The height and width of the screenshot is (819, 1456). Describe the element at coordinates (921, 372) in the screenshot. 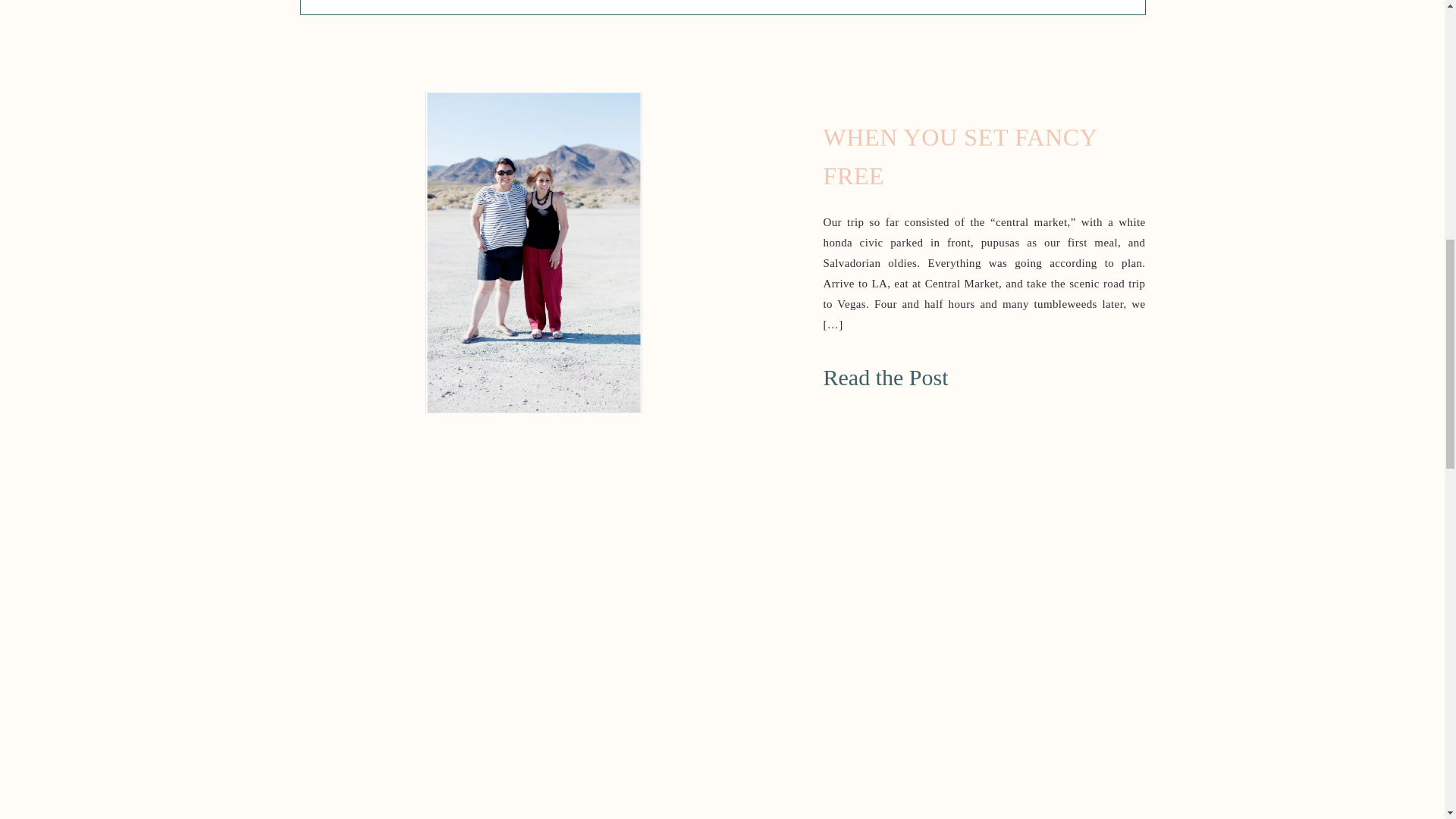

I see `Read the Post` at that location.